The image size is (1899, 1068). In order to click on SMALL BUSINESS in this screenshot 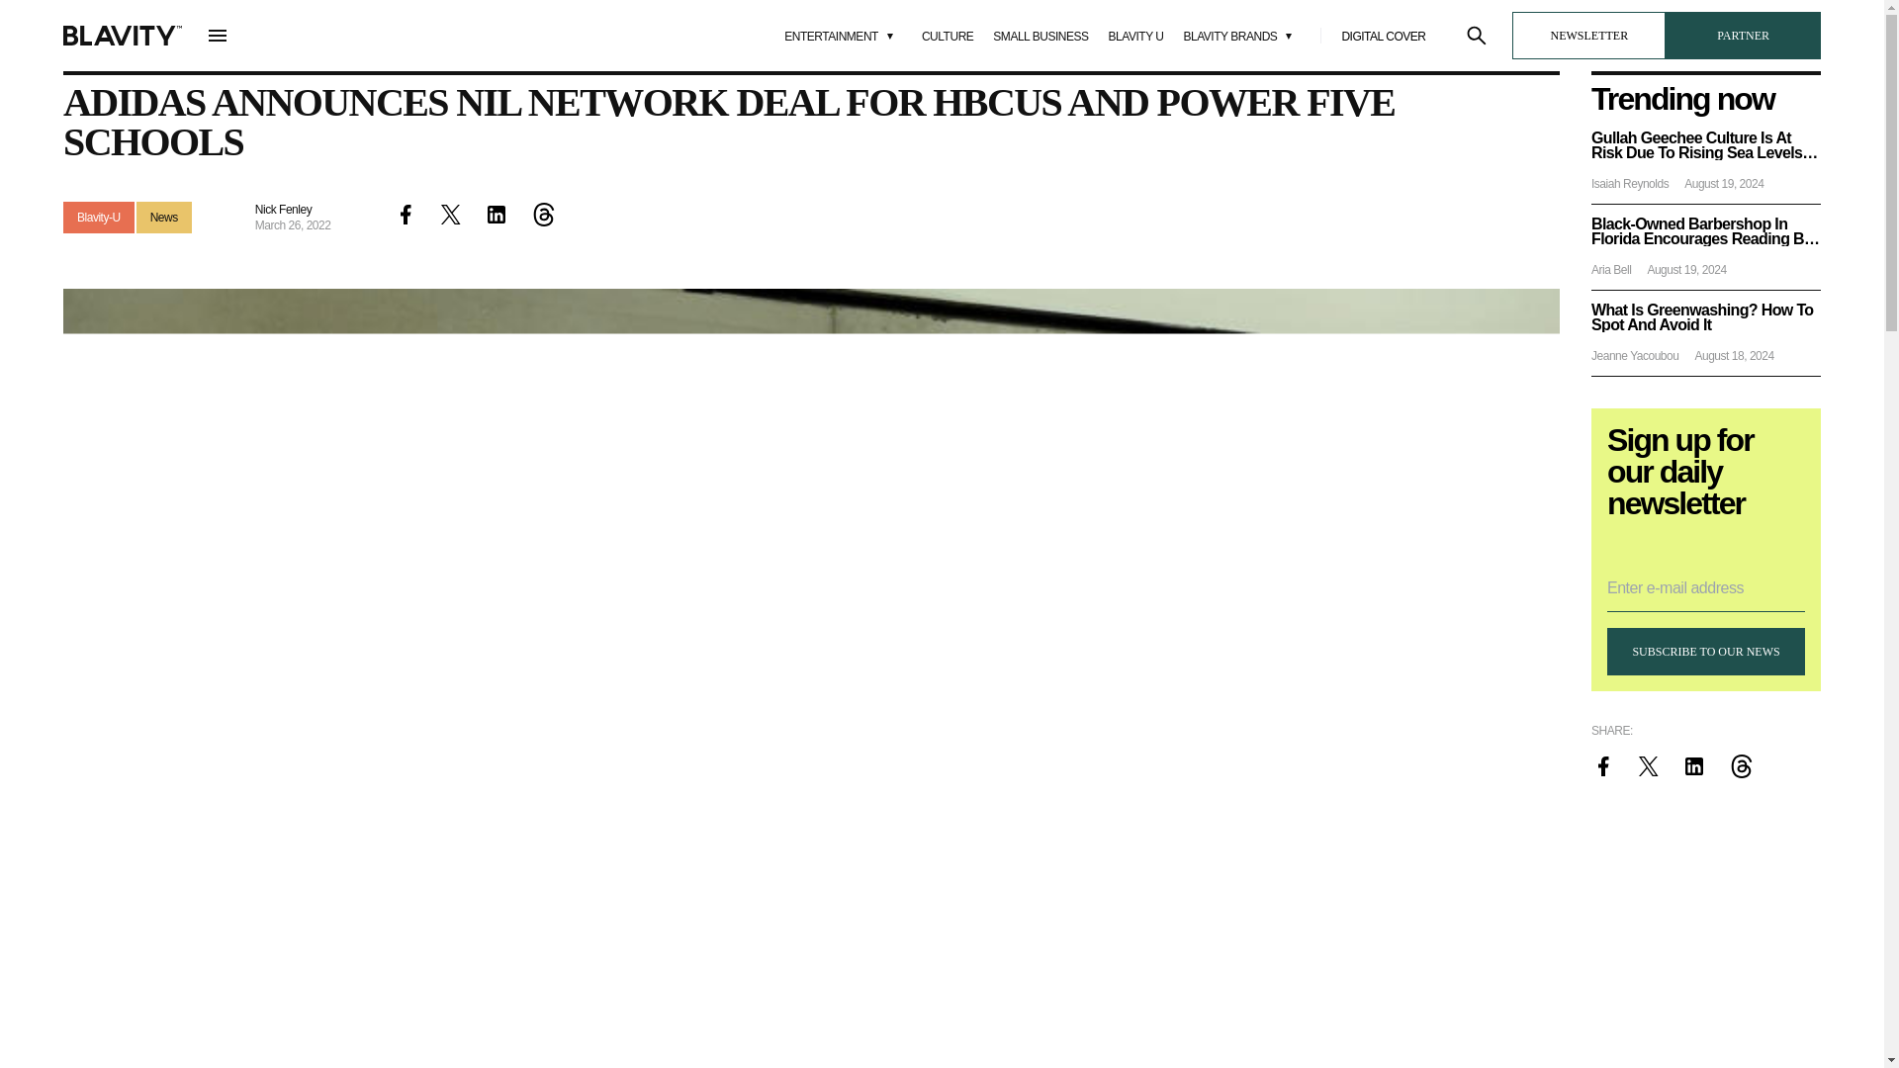, I will do `click(1040, 37)`.